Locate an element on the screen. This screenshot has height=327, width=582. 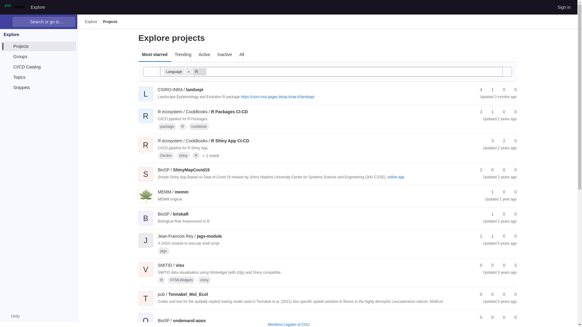
Clear is located at coordinates (497, 71).